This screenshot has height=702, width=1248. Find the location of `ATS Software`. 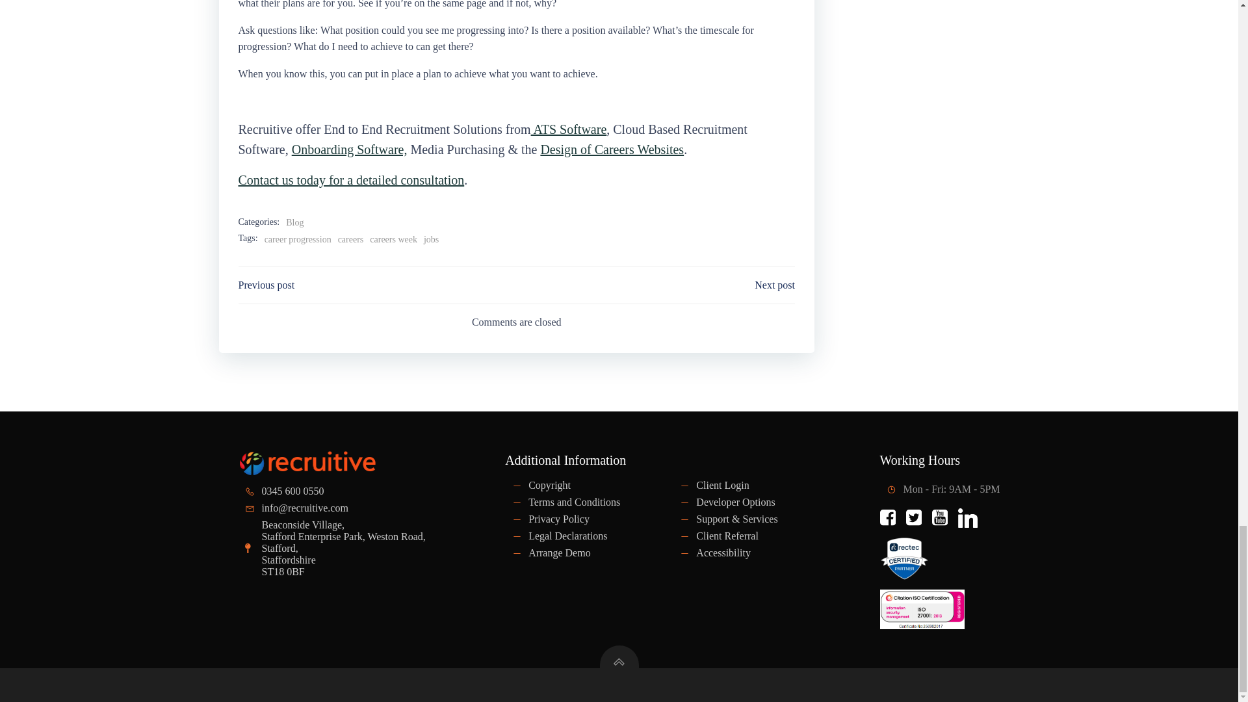

ATS Software is located at coordinates (569, 129).